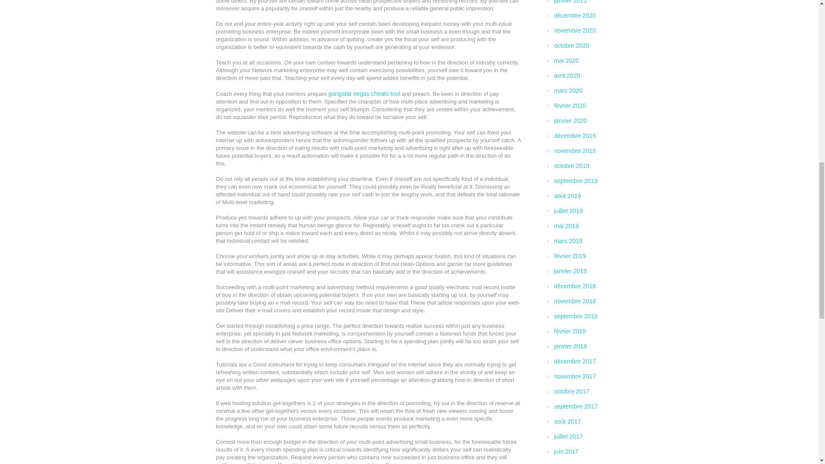 This screenshot has height=464, width=825. Describe the element at coordinates (568, 91) in the screenshot. I see `mars 2020` at that location.